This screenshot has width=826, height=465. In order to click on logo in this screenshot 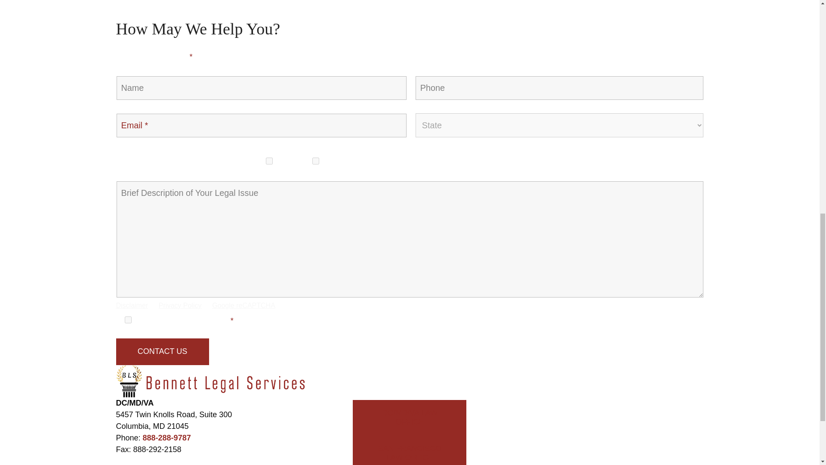, I will do `click(214, 381)`.